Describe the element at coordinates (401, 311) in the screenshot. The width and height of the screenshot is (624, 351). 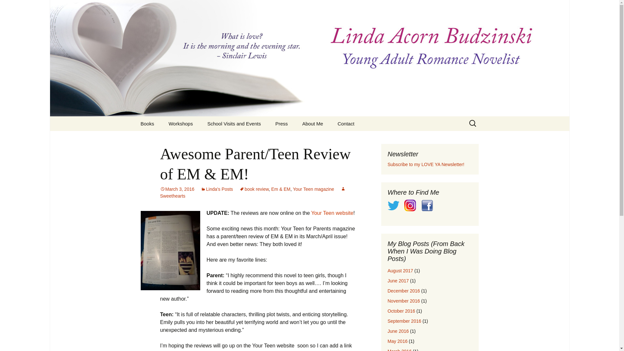
I see `October 2016` at that location.